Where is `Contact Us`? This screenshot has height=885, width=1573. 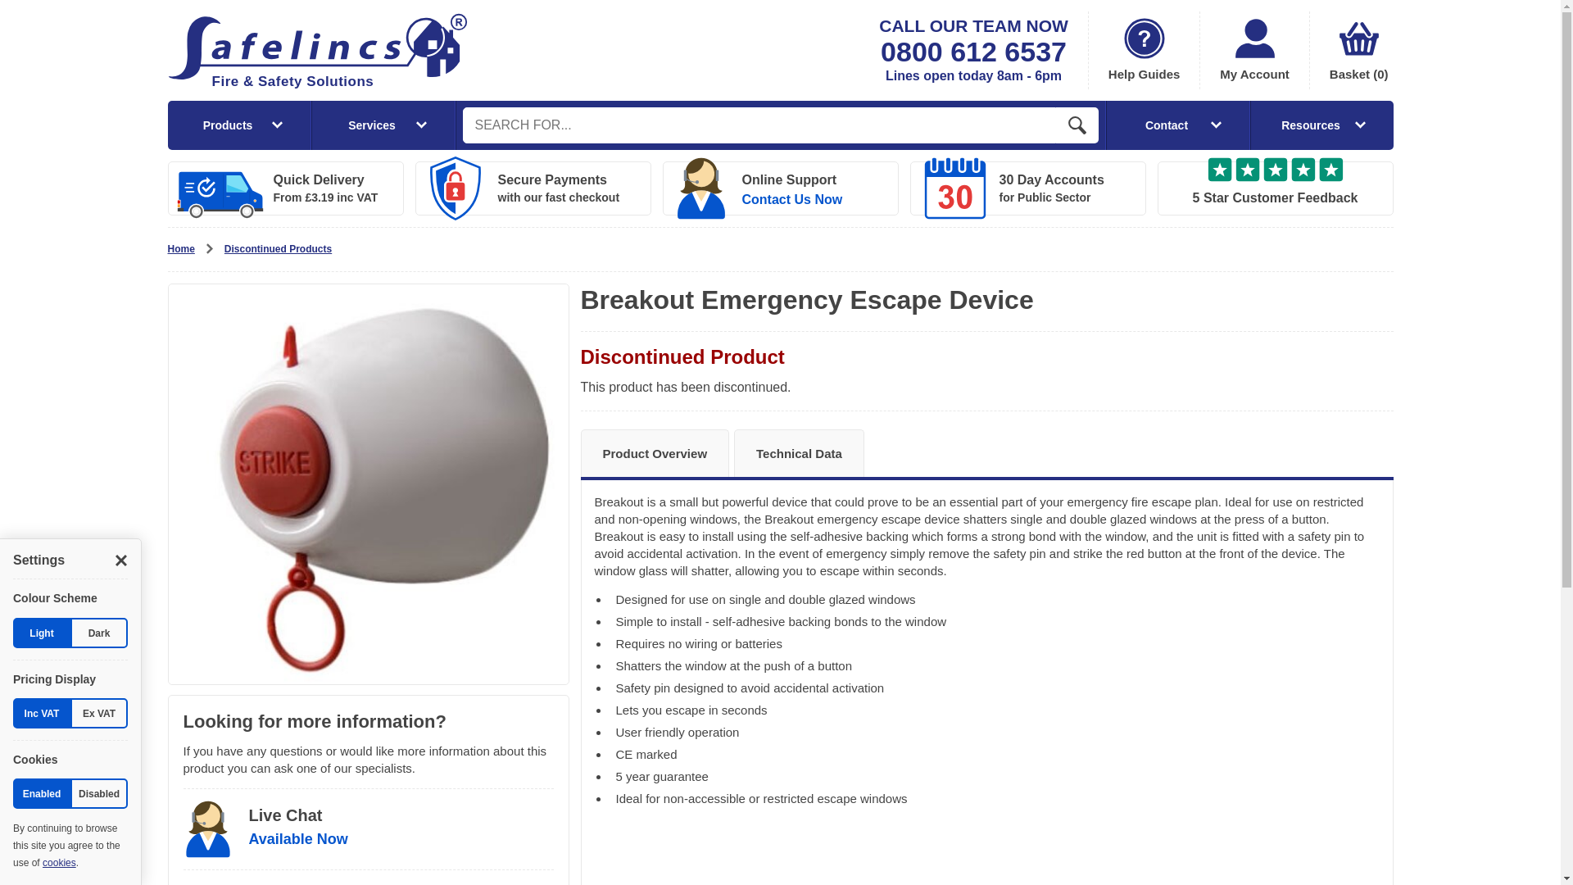
Contact Us is located at coordinates (780, 188).